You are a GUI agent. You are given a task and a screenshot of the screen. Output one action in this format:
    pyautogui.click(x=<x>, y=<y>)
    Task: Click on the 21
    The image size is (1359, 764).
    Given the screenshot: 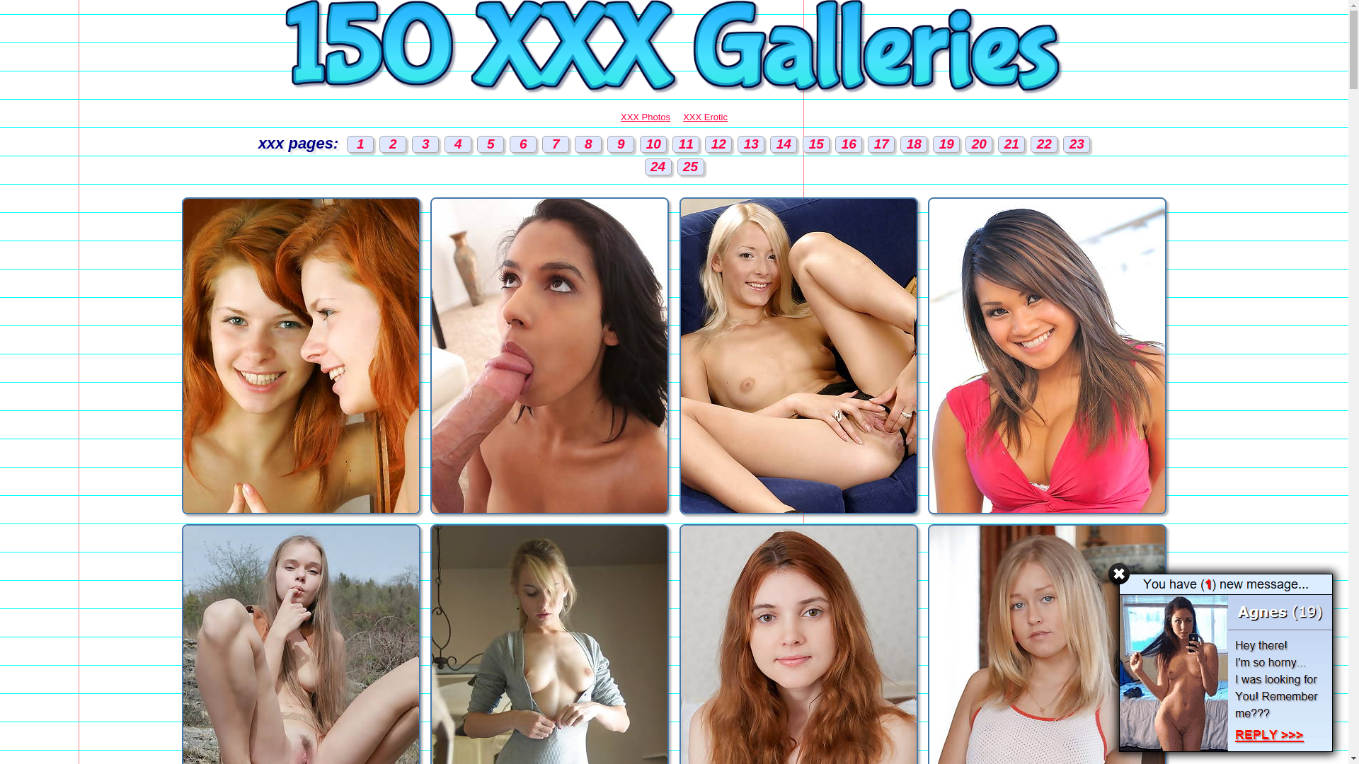 What is the action you would take?
    pyautogui.click(x=1011, y=144)
    